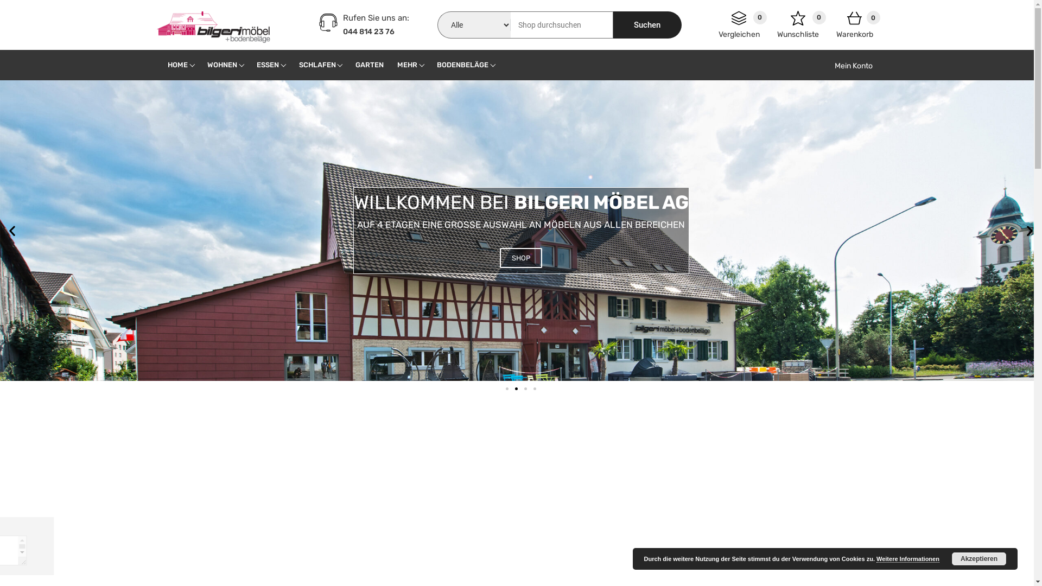  Describe the element at coordinates (317, 65) in the screenshot. I see `SCHLAFEN` at that location.